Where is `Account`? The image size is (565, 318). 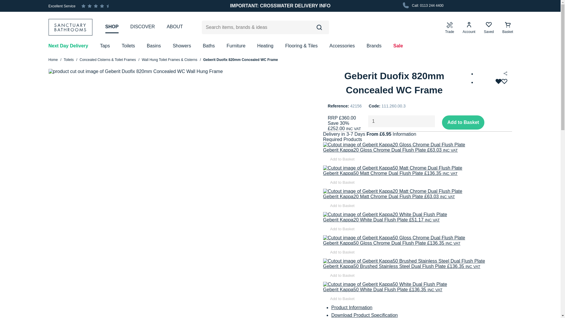
Account is located at coordinates (469, 28).